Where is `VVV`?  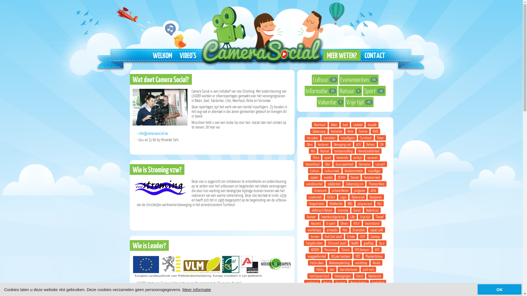 VVV is located at coordinates (363, 237).